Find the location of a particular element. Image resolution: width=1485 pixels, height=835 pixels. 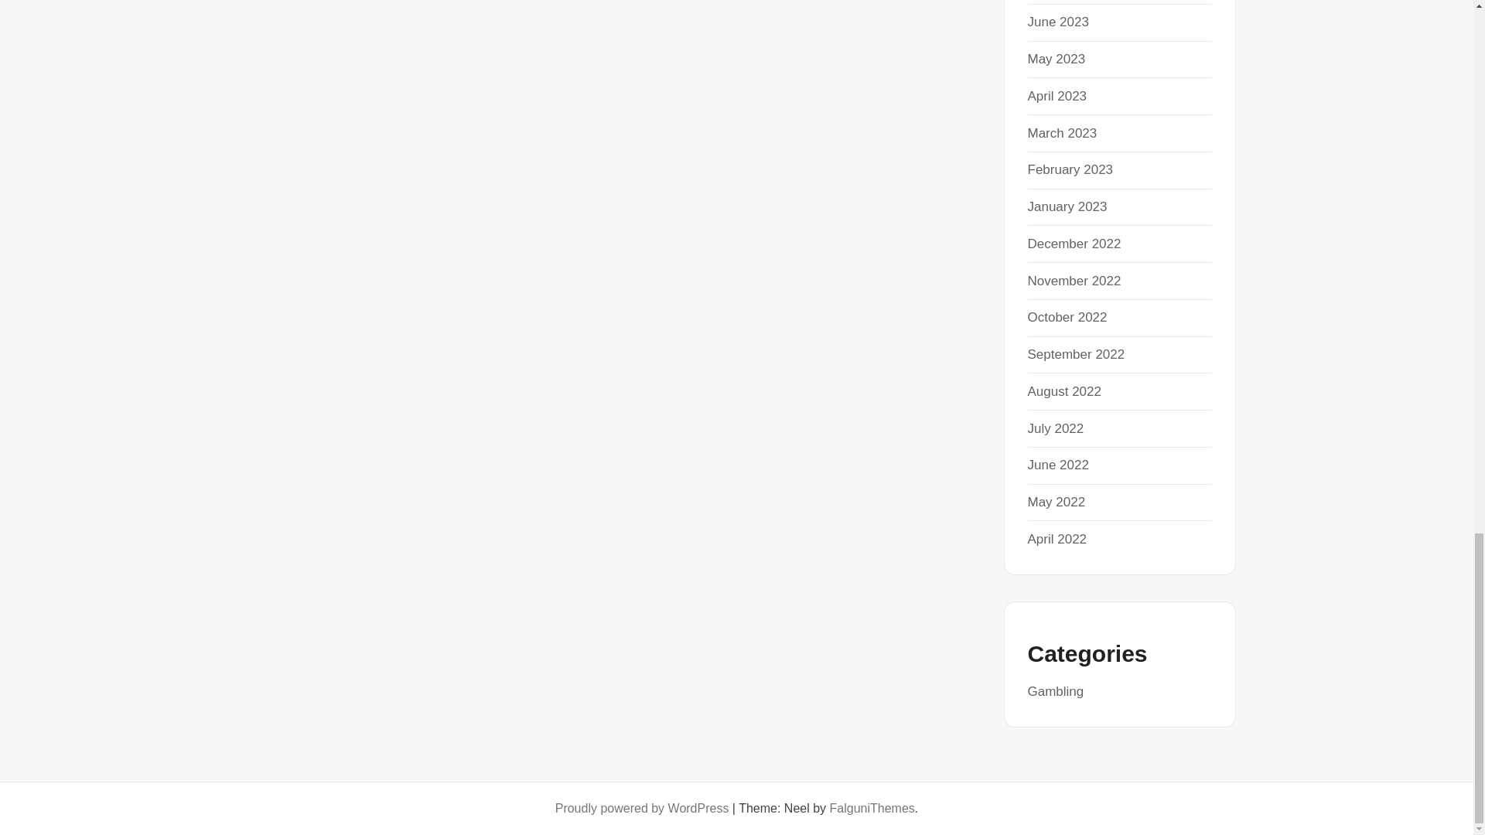

May 2023 is located at coordinates (1057, 59).